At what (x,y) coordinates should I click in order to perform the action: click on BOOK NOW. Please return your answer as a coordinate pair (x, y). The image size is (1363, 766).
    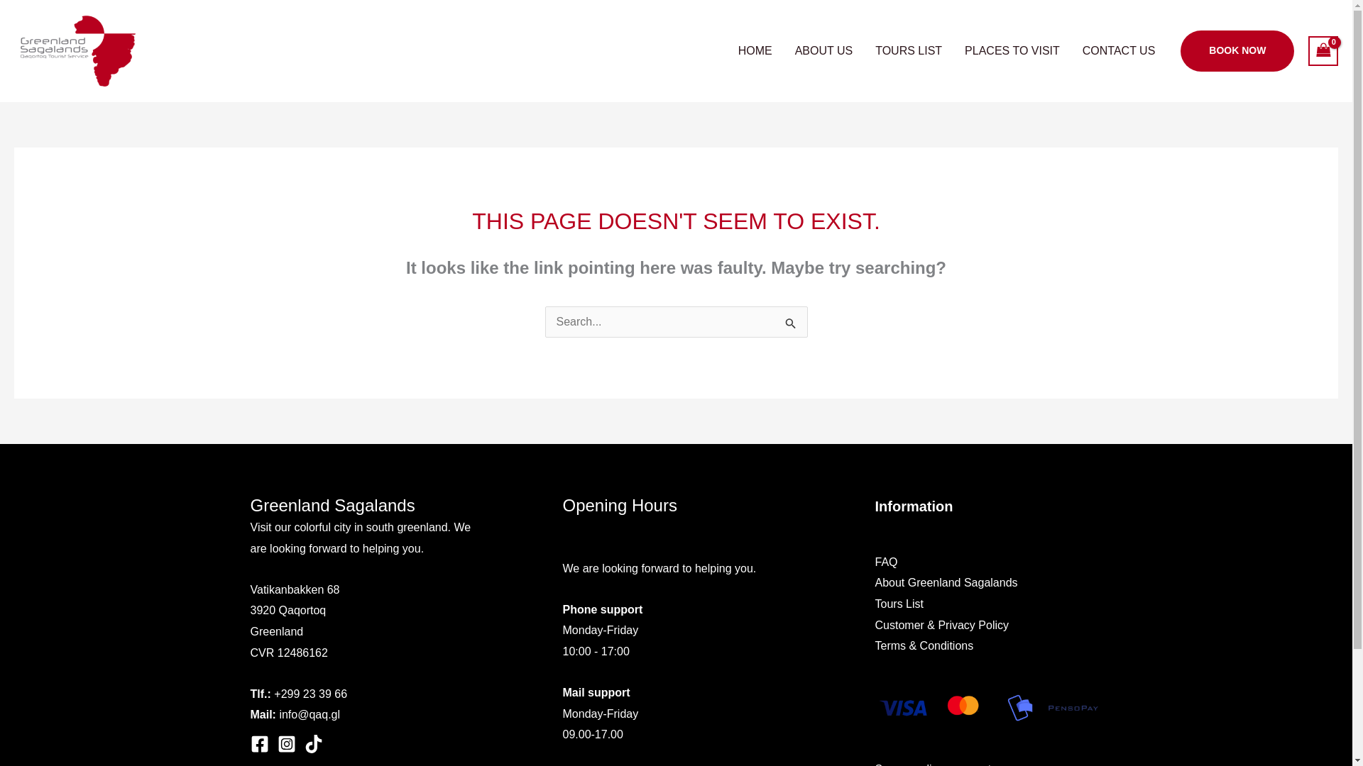
    Looking at the image, I should click on (1237, 51).